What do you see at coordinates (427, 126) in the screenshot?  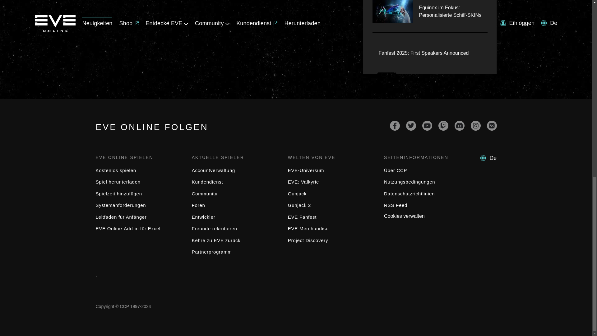 I see `YouTube` at bounding box center [427, 126].